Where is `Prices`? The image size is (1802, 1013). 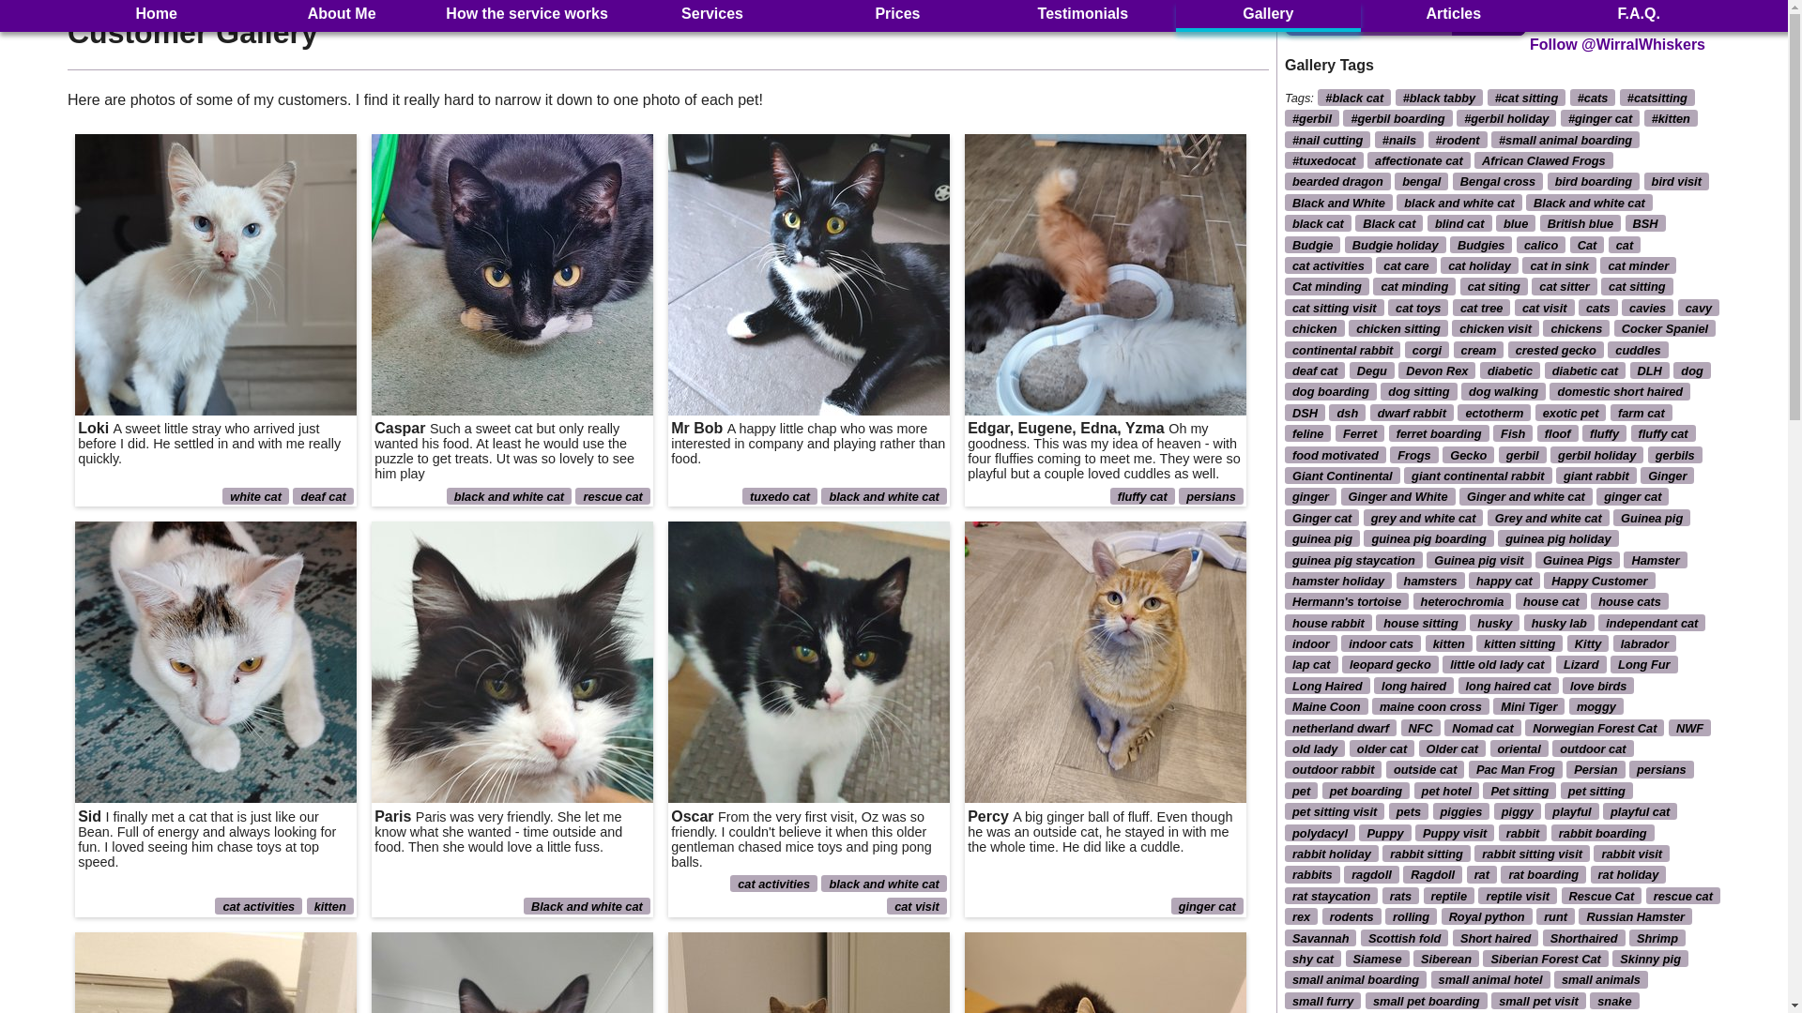
Prices is located at coordinates (897, 15).